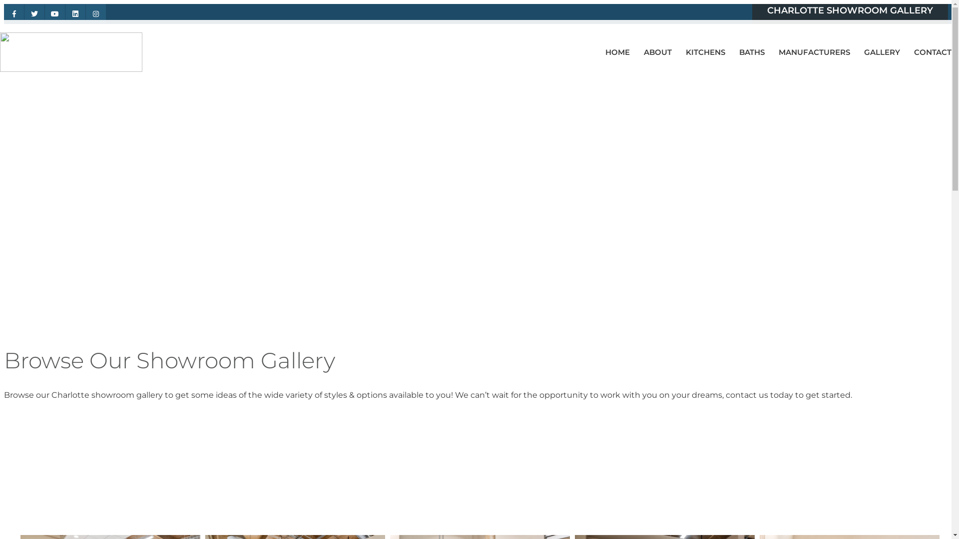 This screenshot has width=959, height=539. I want to click on ABOUT, so click(658, 52).